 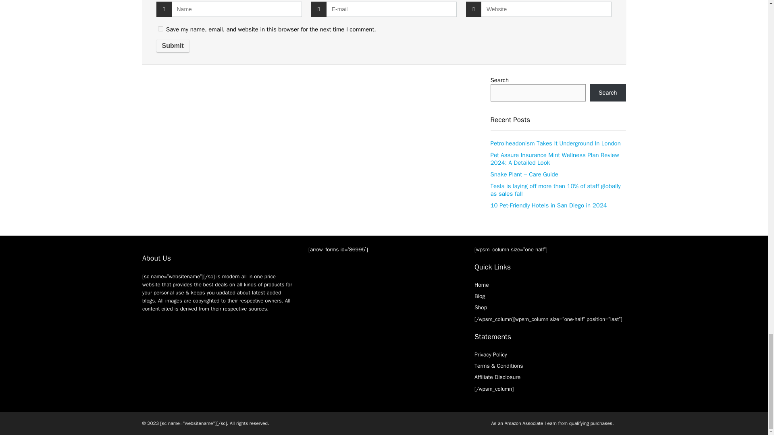 What do you see at coordinates (160, 28) in the screenshot?
I see `yes` at bounding box center [160, 28].